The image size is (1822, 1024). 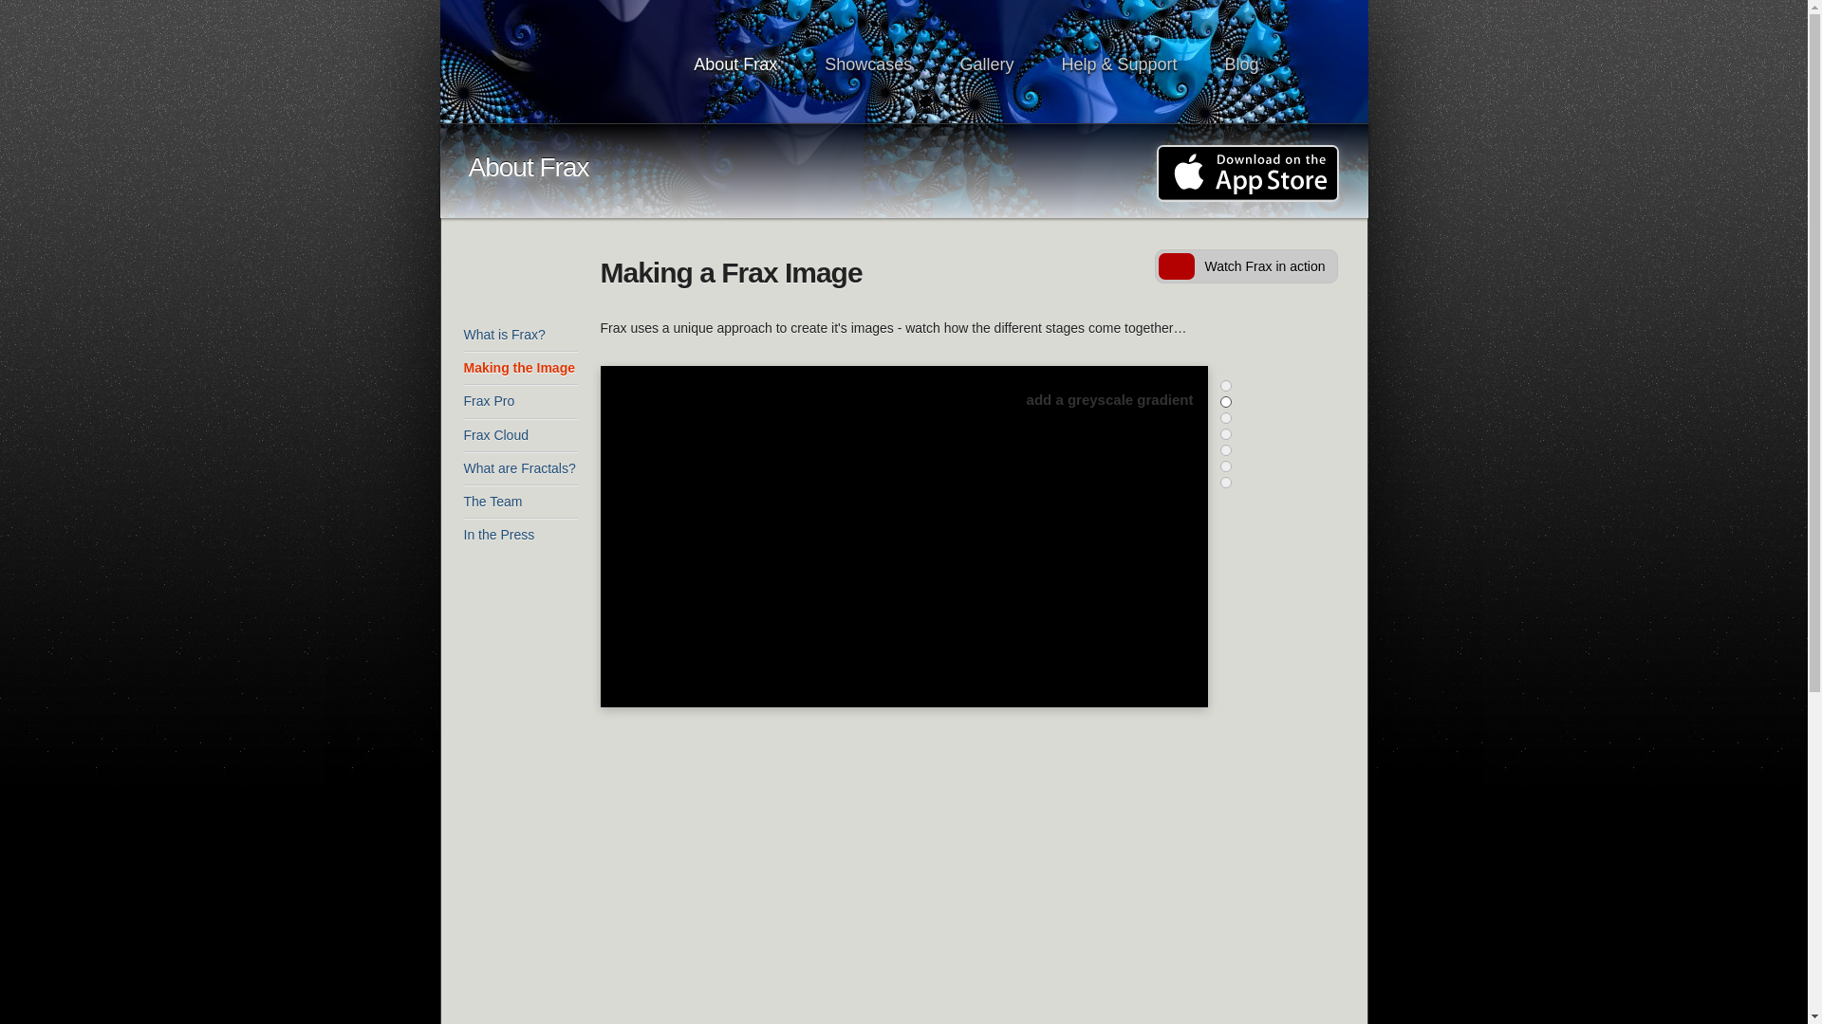 I want to click on What is Frax?, so click(x=520, y=336).